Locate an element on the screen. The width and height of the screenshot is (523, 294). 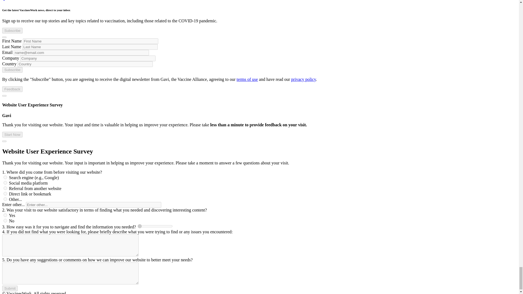
Yes is located at coordinates (5, 215).